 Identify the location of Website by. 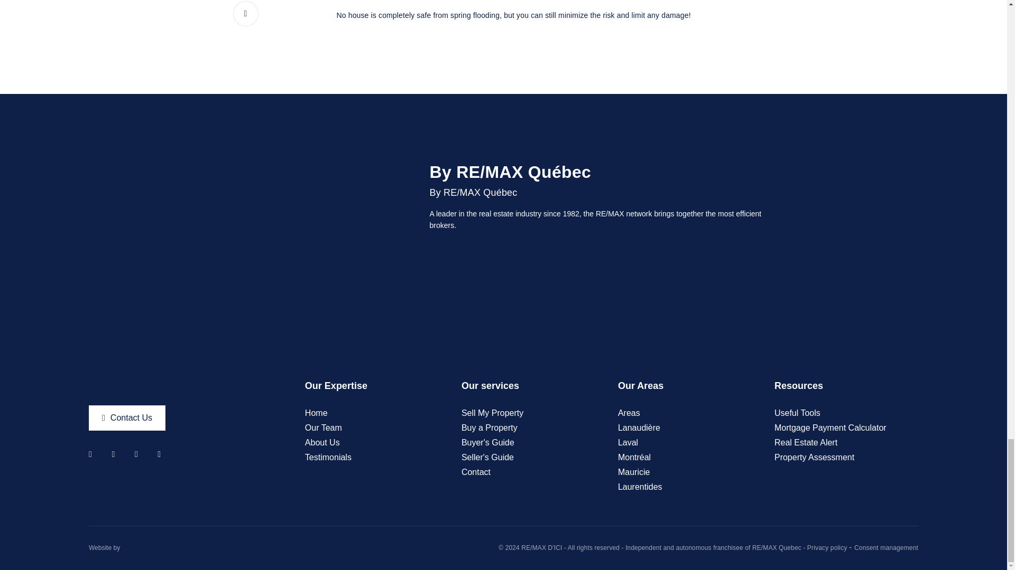
(104, 548).